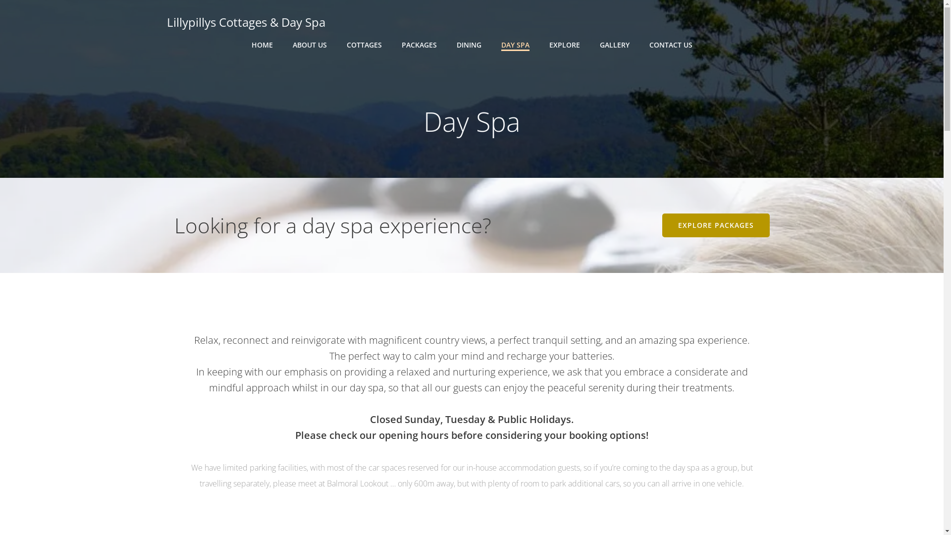 This screenshot has width=951, height=535. Describe the element at coordinates (564, 45) in the screenshot. I see `EXPLORE` at that location.